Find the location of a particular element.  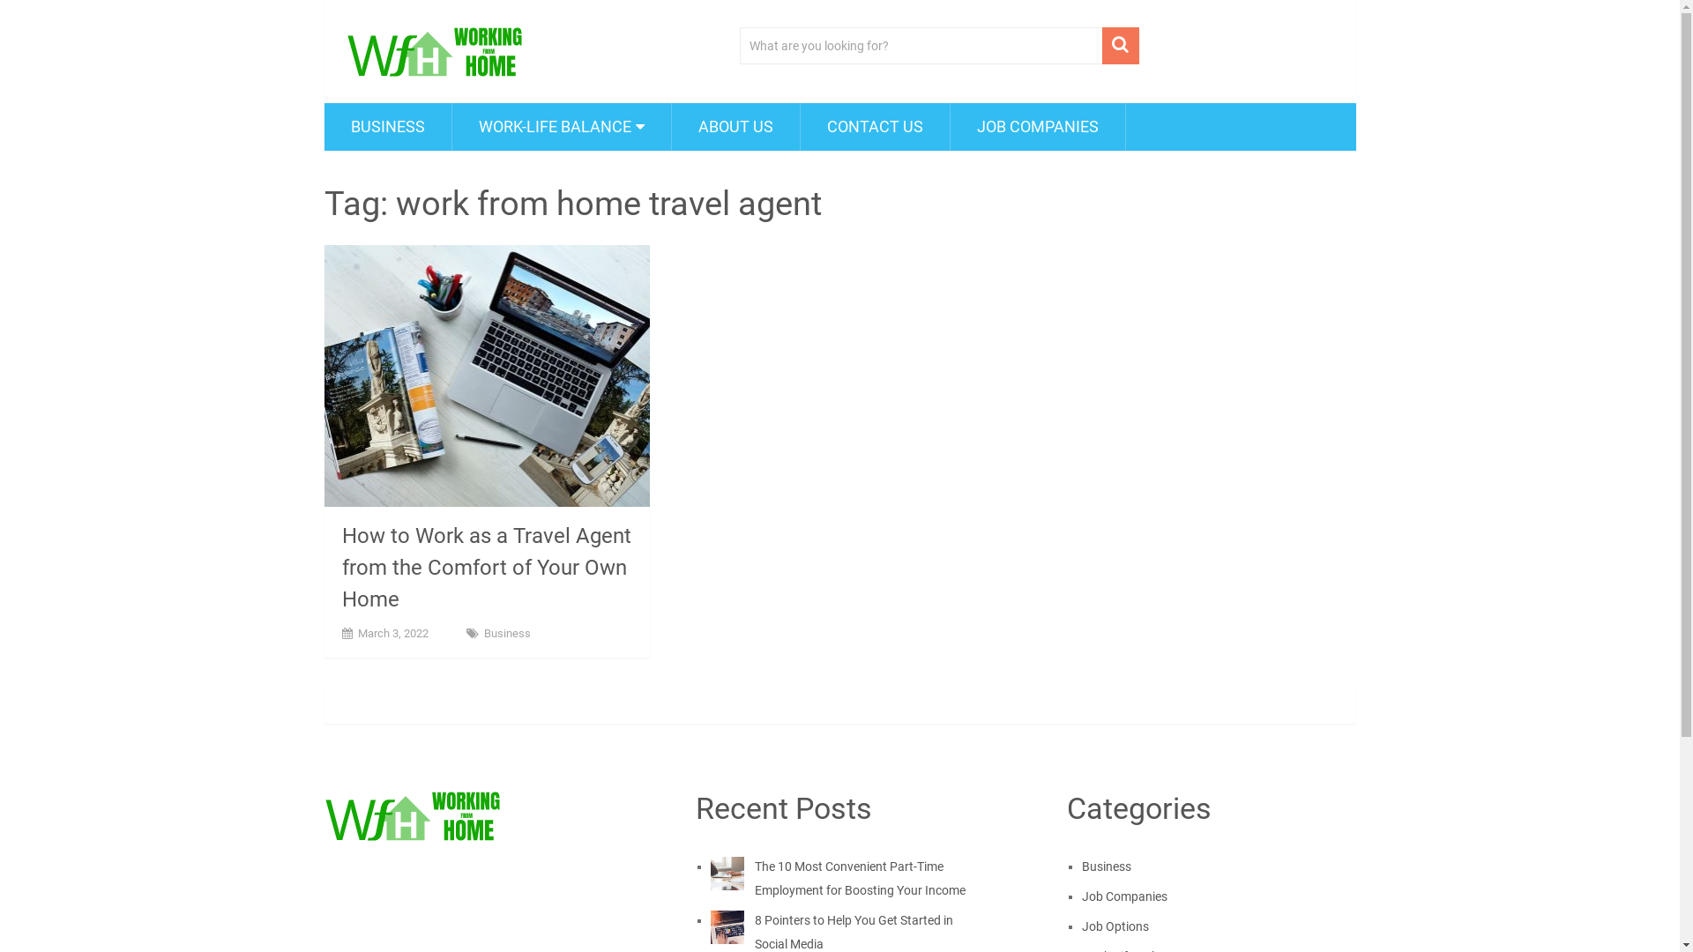

ABOUT US is located at coordinates (735, 127).